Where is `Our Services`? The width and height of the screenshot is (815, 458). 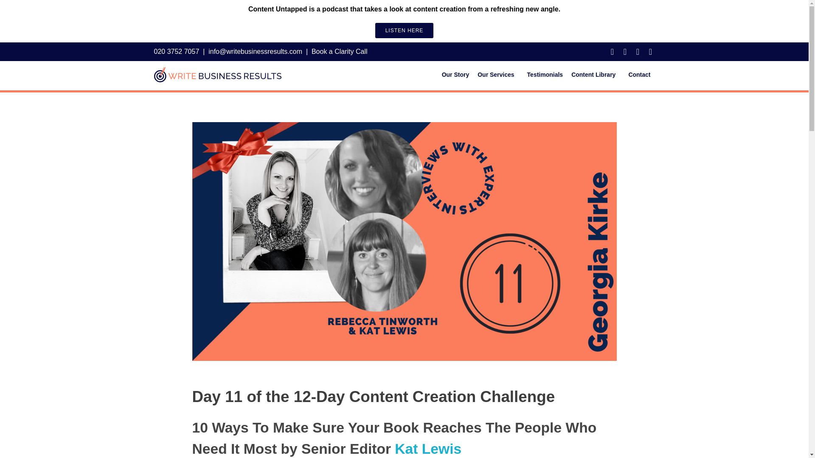
Our Services is located at coordinates (497, 75).